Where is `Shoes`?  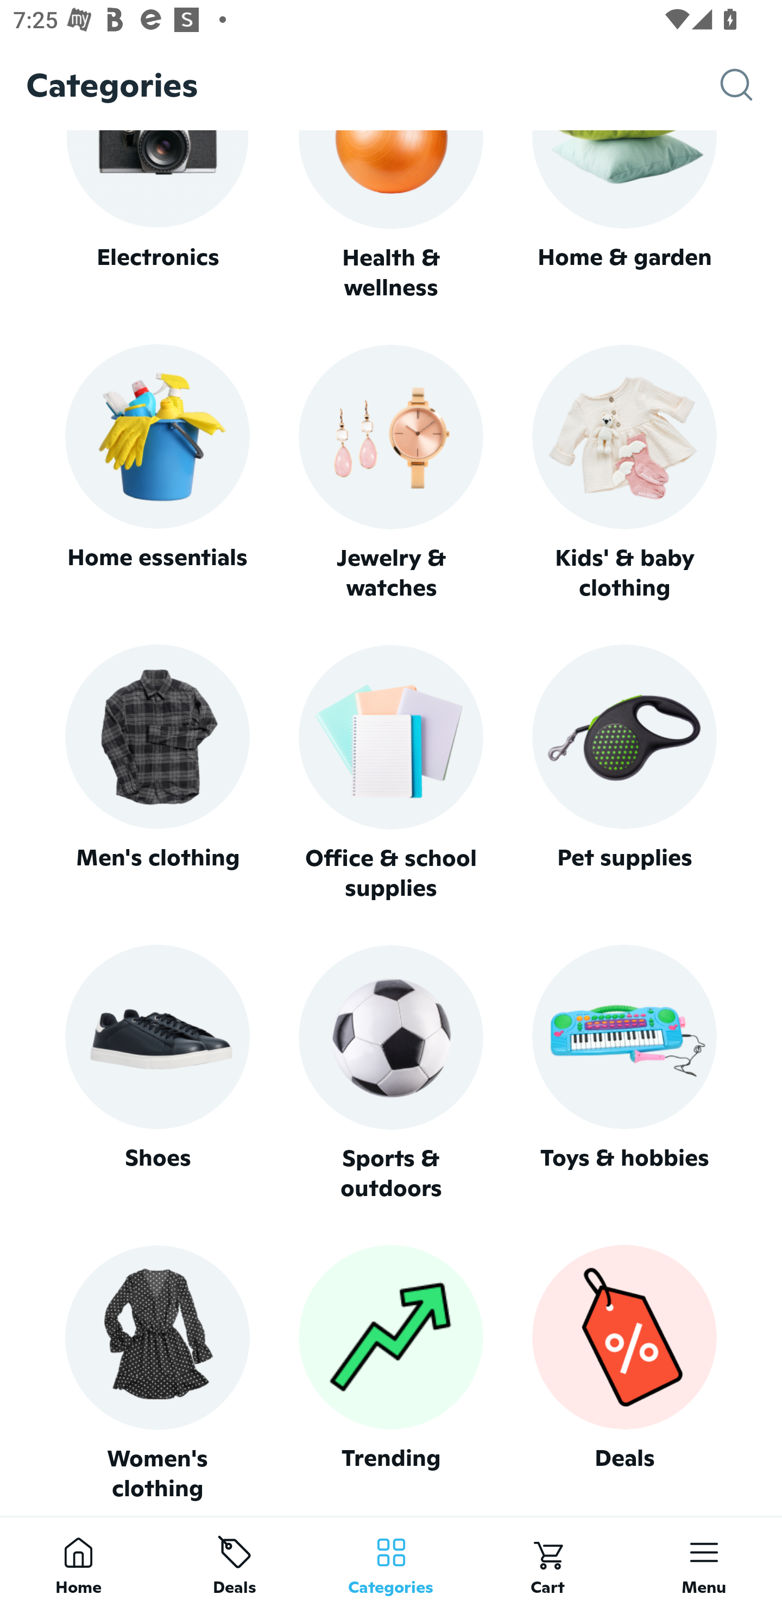 Shoes is located at coordinates (157, 1073).